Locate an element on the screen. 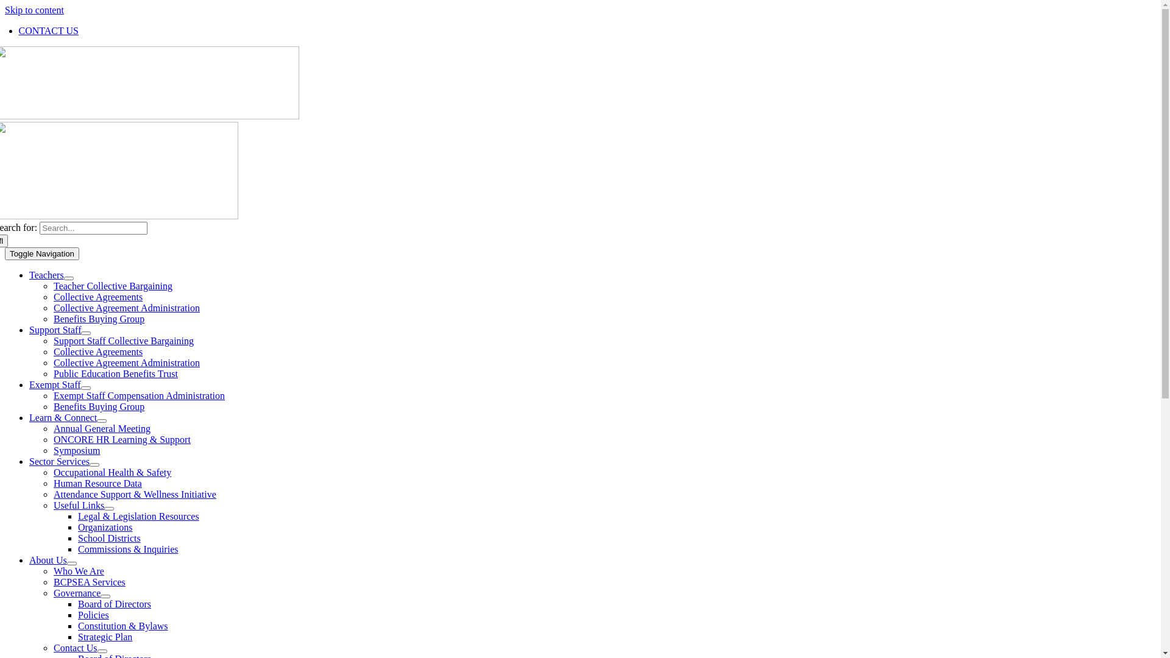 The width and height of the screenshot is (1170, 658). Occupational Health & Safety is located at coordinates (112, 473).